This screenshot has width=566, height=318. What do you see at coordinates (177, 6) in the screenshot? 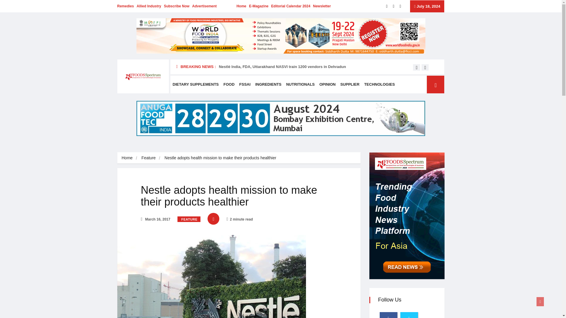
I see `Subscribe Now` at bounding box center [177, 6].